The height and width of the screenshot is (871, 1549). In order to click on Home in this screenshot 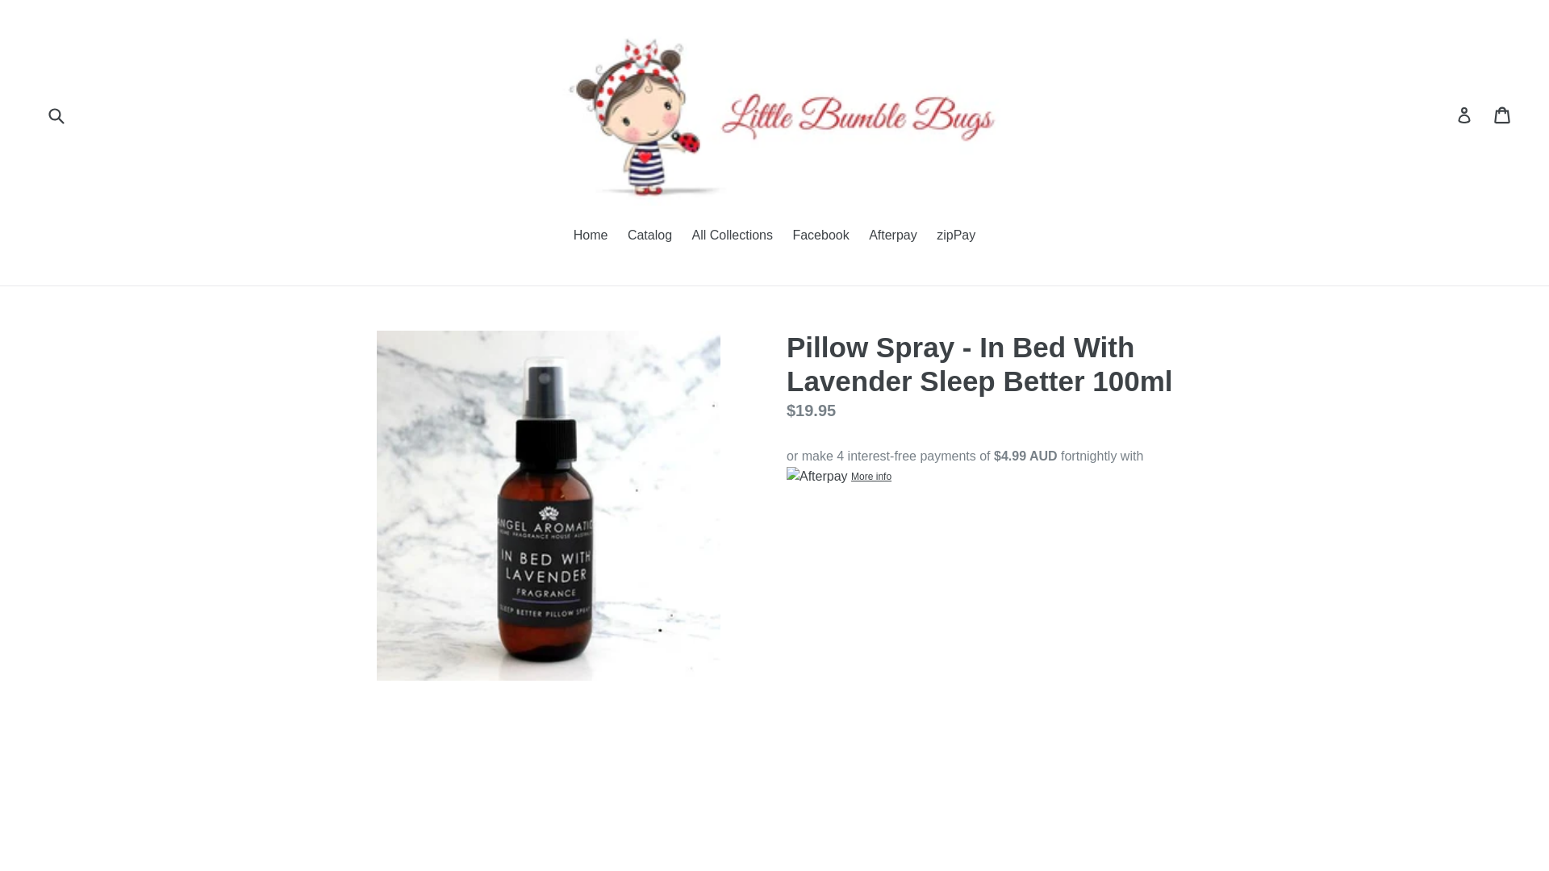, I will do `click(591, 235)`.